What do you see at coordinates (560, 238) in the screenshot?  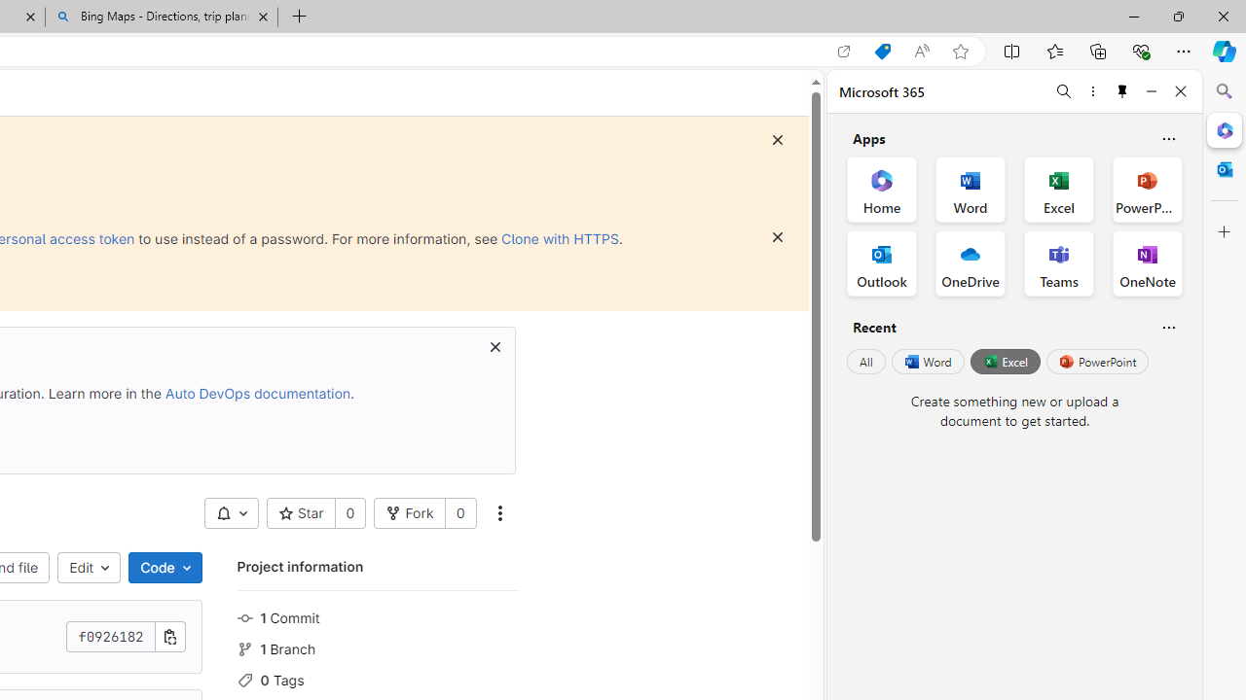 I see `Clone with HTTPS` at bounding box center [560, 238].